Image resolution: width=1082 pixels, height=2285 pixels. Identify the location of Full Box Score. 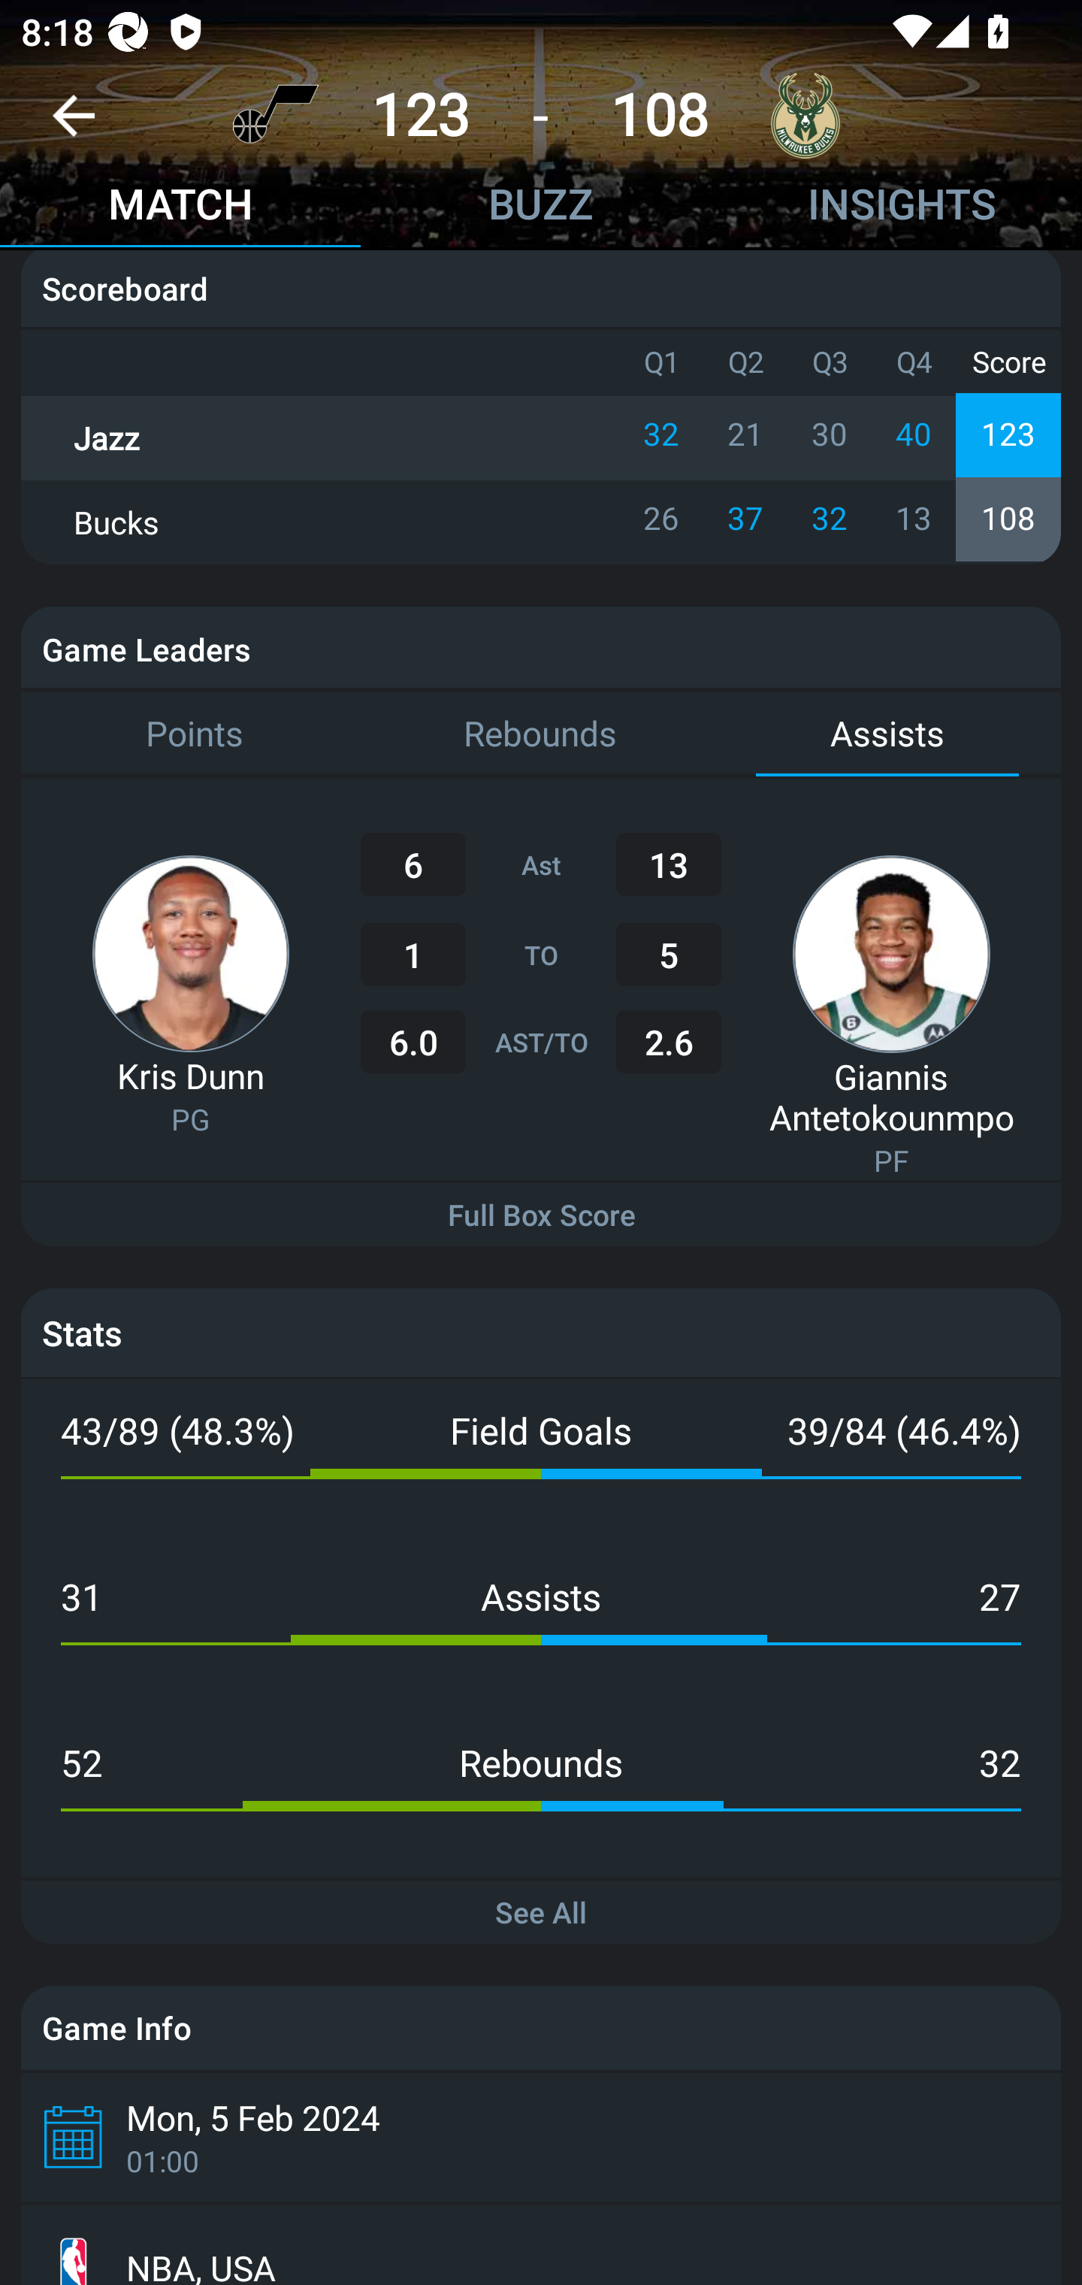
(541, 1214).